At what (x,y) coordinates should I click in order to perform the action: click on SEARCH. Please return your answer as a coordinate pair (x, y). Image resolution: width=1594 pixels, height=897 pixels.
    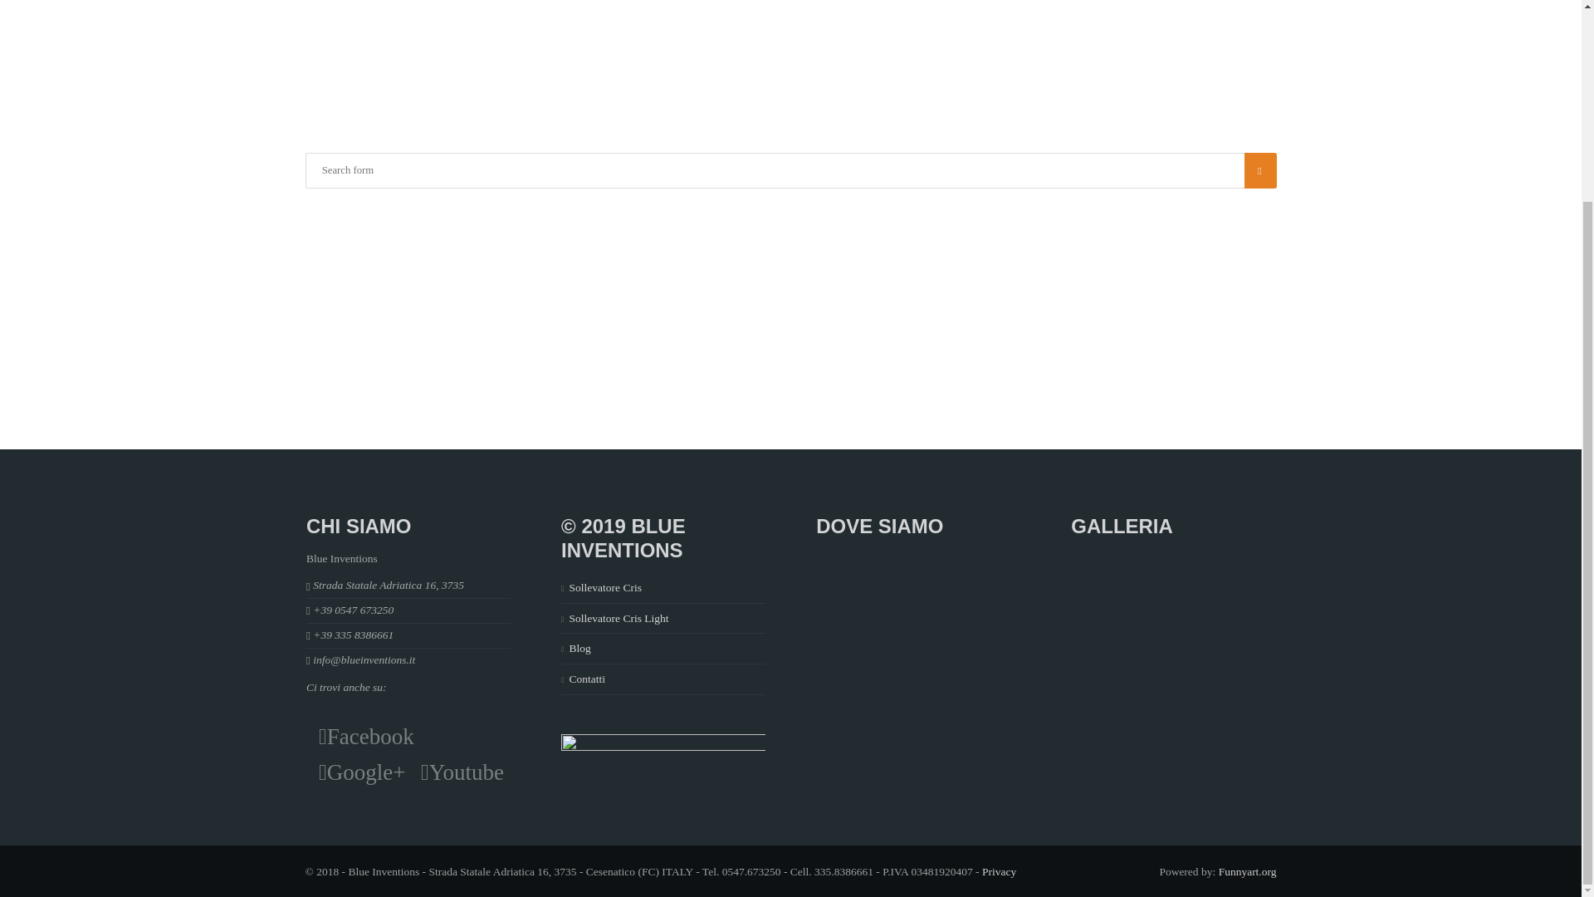
    Looking at the image, I should click on (1260, 169).